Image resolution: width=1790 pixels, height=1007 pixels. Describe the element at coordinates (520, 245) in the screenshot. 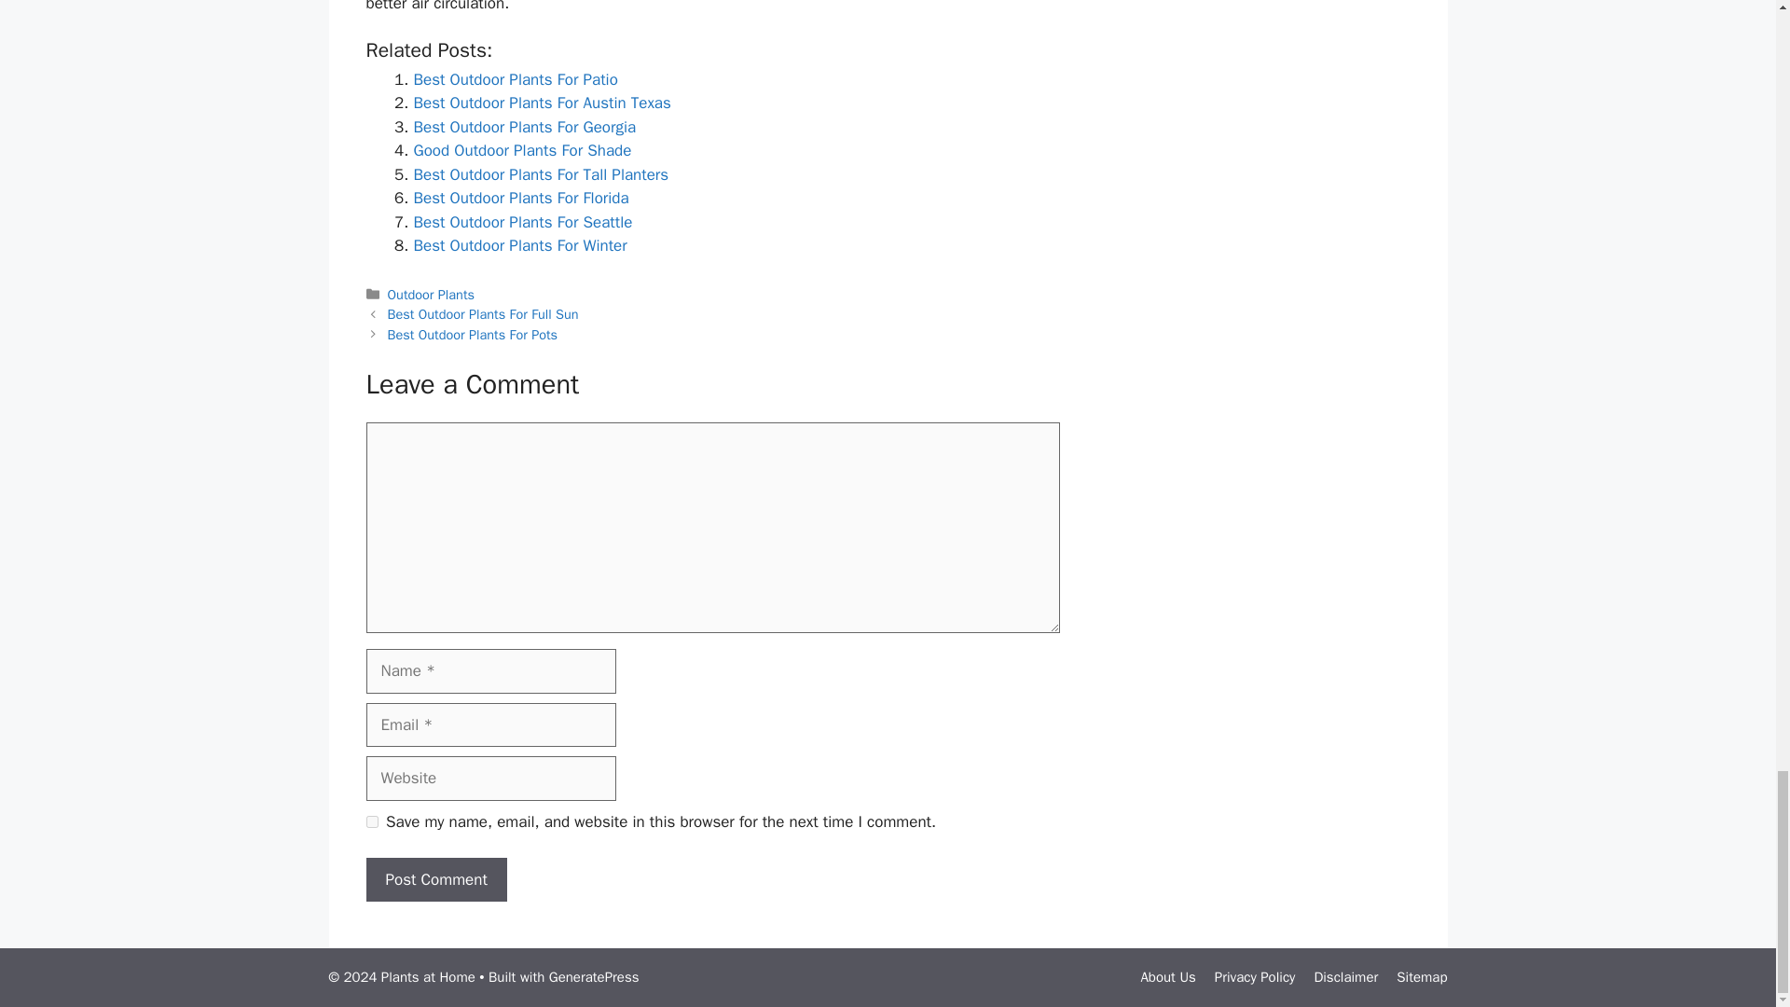

I see `Best Outdoor Plants For Winter` at that location.